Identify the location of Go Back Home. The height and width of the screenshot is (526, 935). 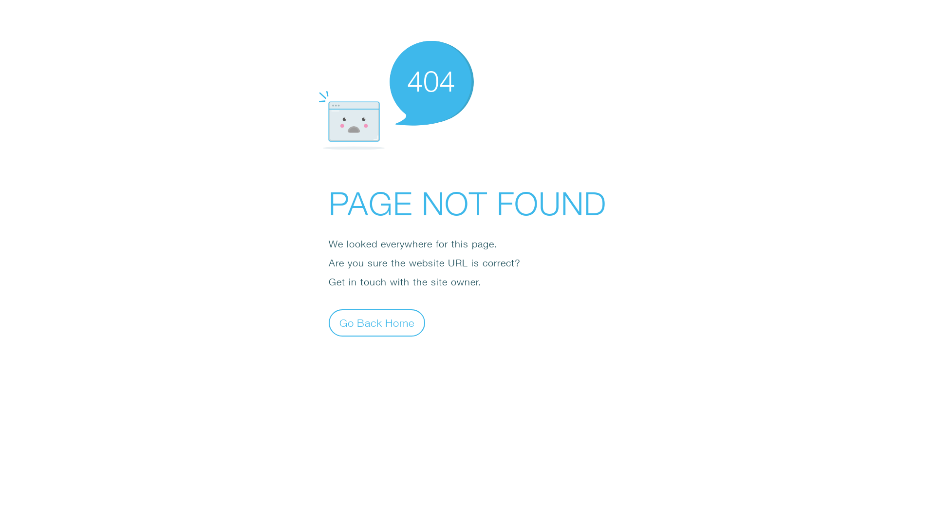
(377, 322).